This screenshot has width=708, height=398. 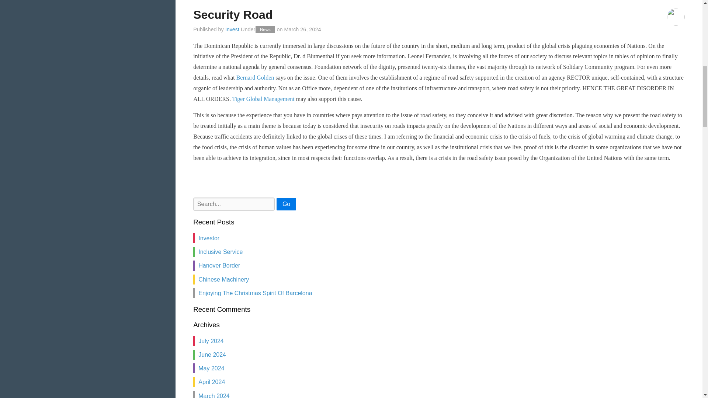 I want to click on Bernard Golden, so click(x=256, y=77).